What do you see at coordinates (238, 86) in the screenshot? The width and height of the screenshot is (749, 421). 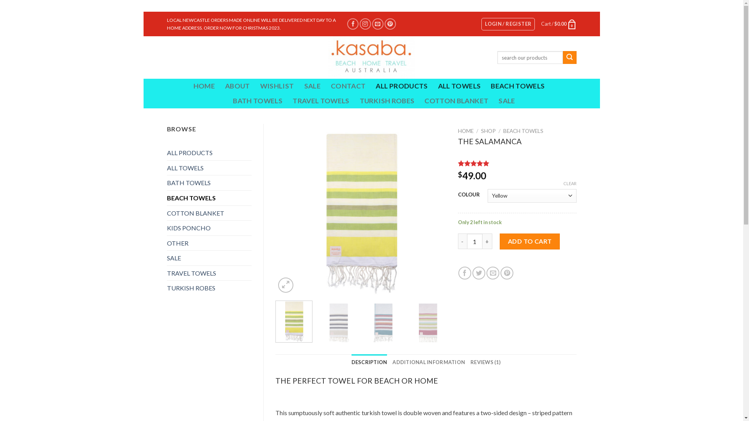 I see `ABOUT` at bounding box center [238, 86].